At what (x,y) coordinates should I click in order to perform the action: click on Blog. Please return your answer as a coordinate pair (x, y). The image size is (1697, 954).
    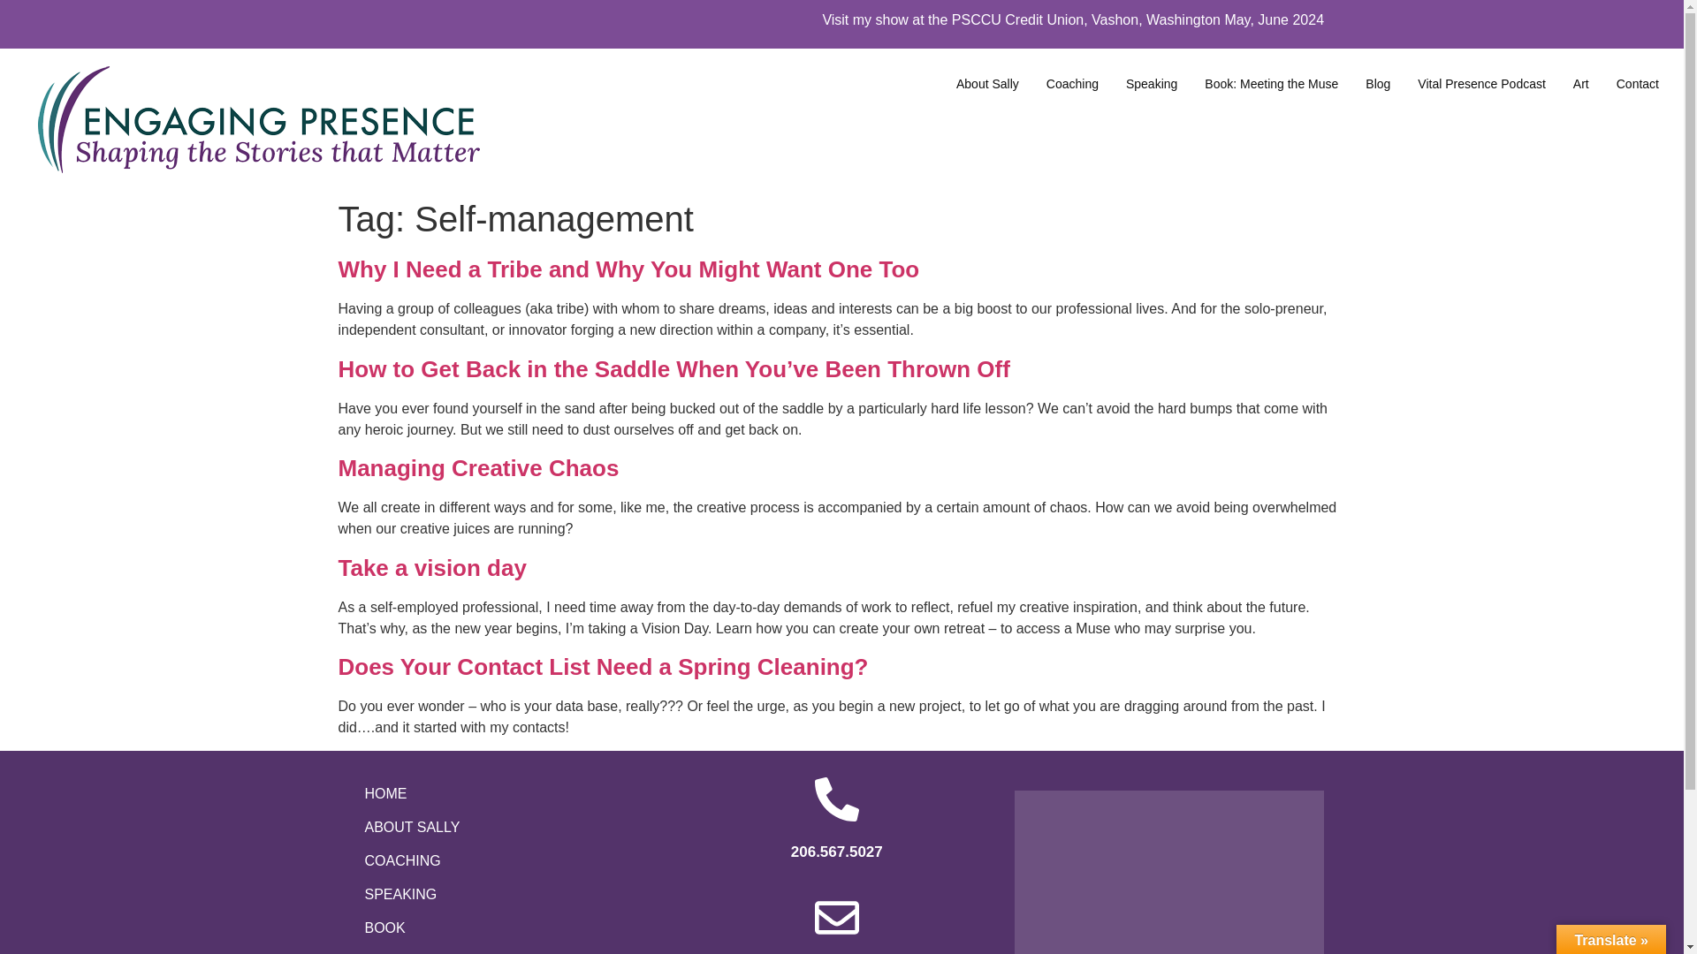
    Looking at the image, I should click on (1377, 83).